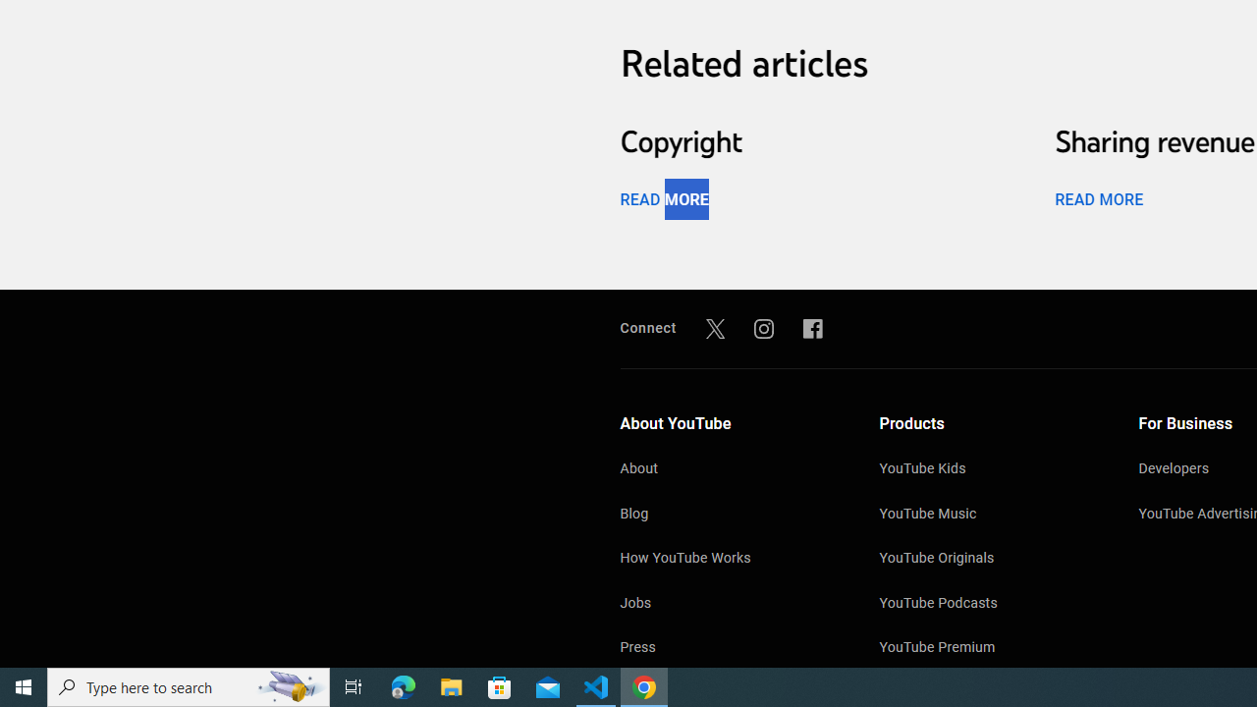 This screenshot has width=1257, height=707. I want to click on Press, so click(731, 648).